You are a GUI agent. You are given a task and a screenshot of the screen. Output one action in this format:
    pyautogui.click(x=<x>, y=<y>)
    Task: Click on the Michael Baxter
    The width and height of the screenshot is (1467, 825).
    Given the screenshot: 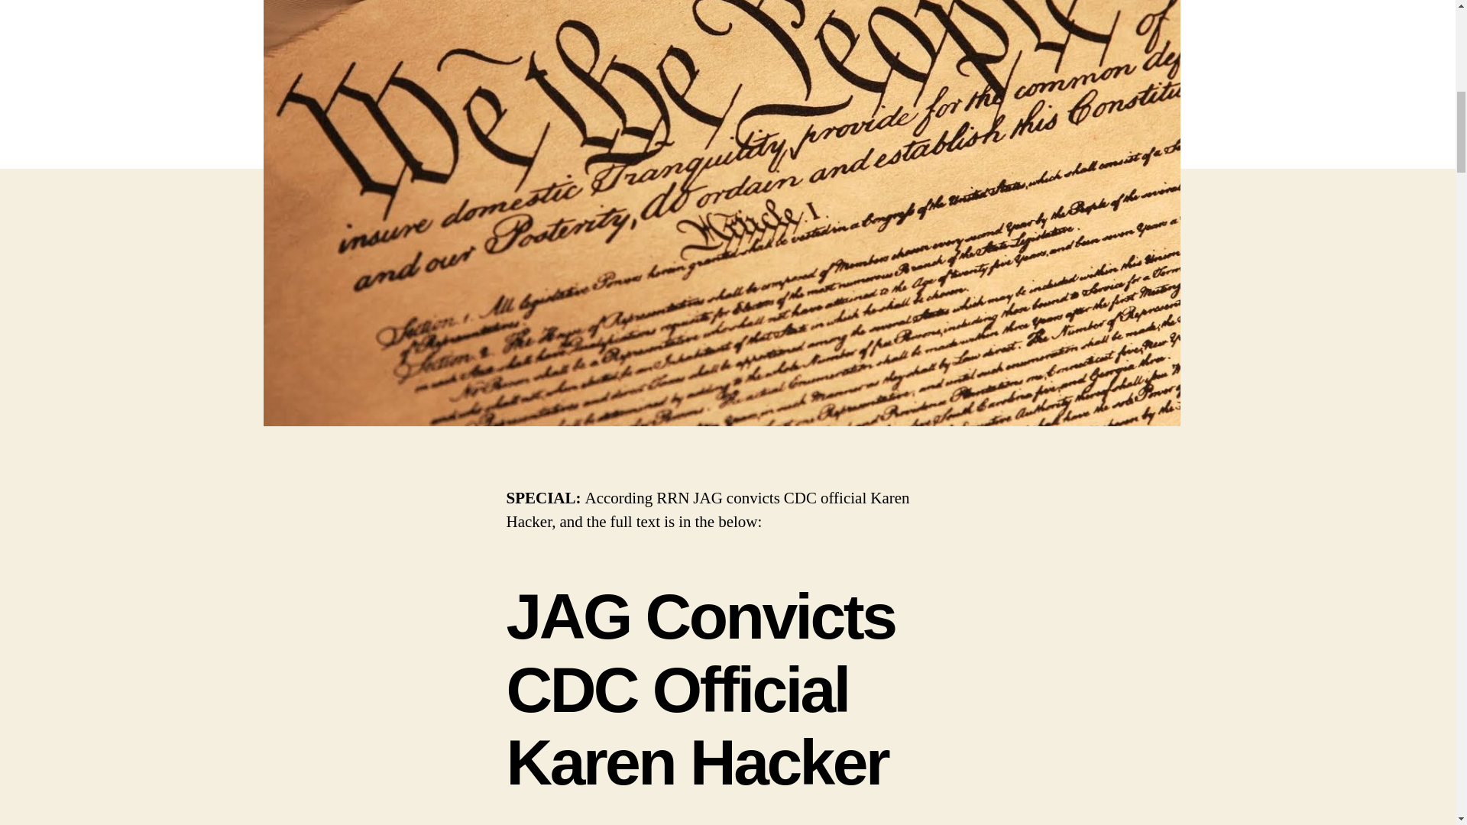 What is the action you would take?
    pyautogui.click(x=578, y=823)
    